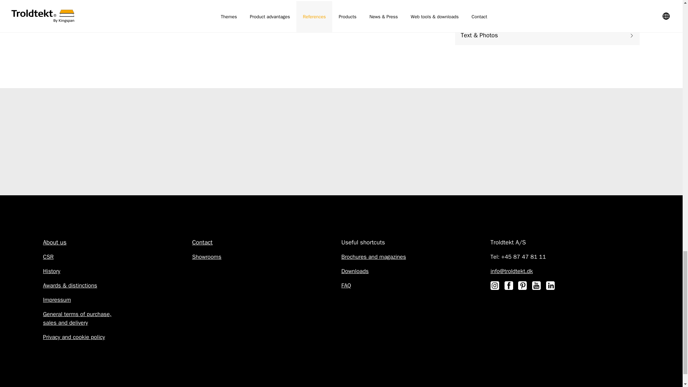 This screenshot has height=387, width=688. Describe the element at coordinates (202, 242) in the screenshot. I see `Kontakt` at that location.